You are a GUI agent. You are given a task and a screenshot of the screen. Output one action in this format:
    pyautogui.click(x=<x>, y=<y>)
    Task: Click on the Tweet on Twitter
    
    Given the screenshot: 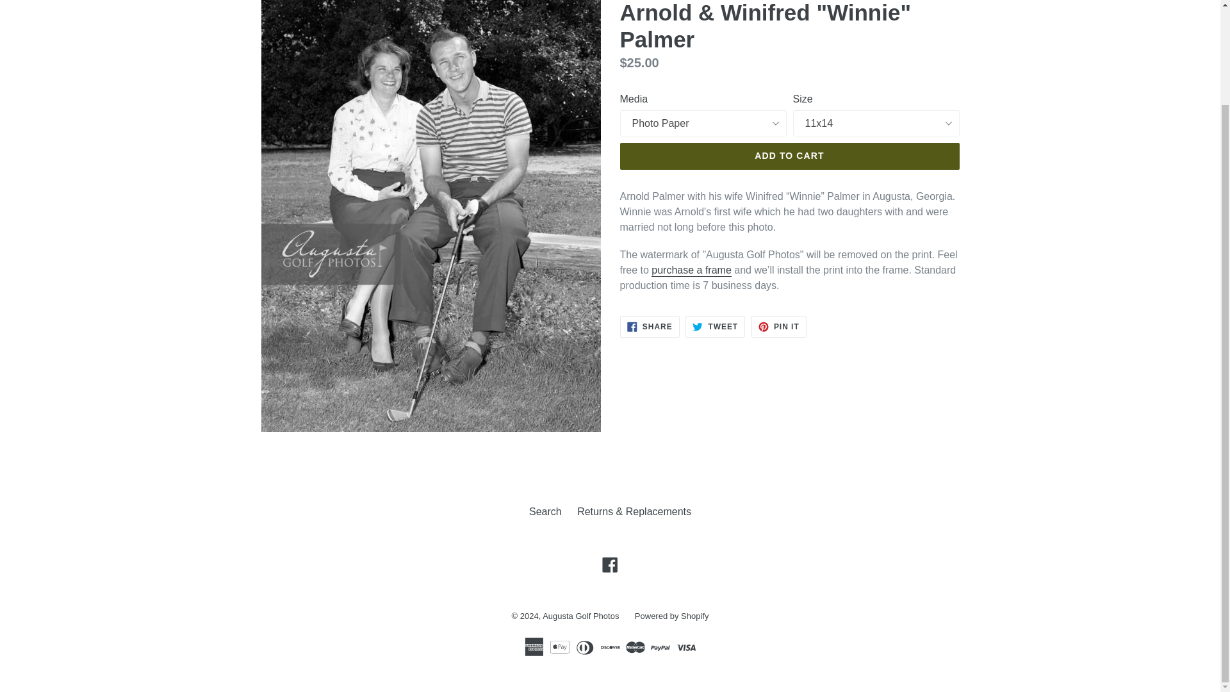 What is the action you would take?
    pyautogui.click(x=650, y=327)
    